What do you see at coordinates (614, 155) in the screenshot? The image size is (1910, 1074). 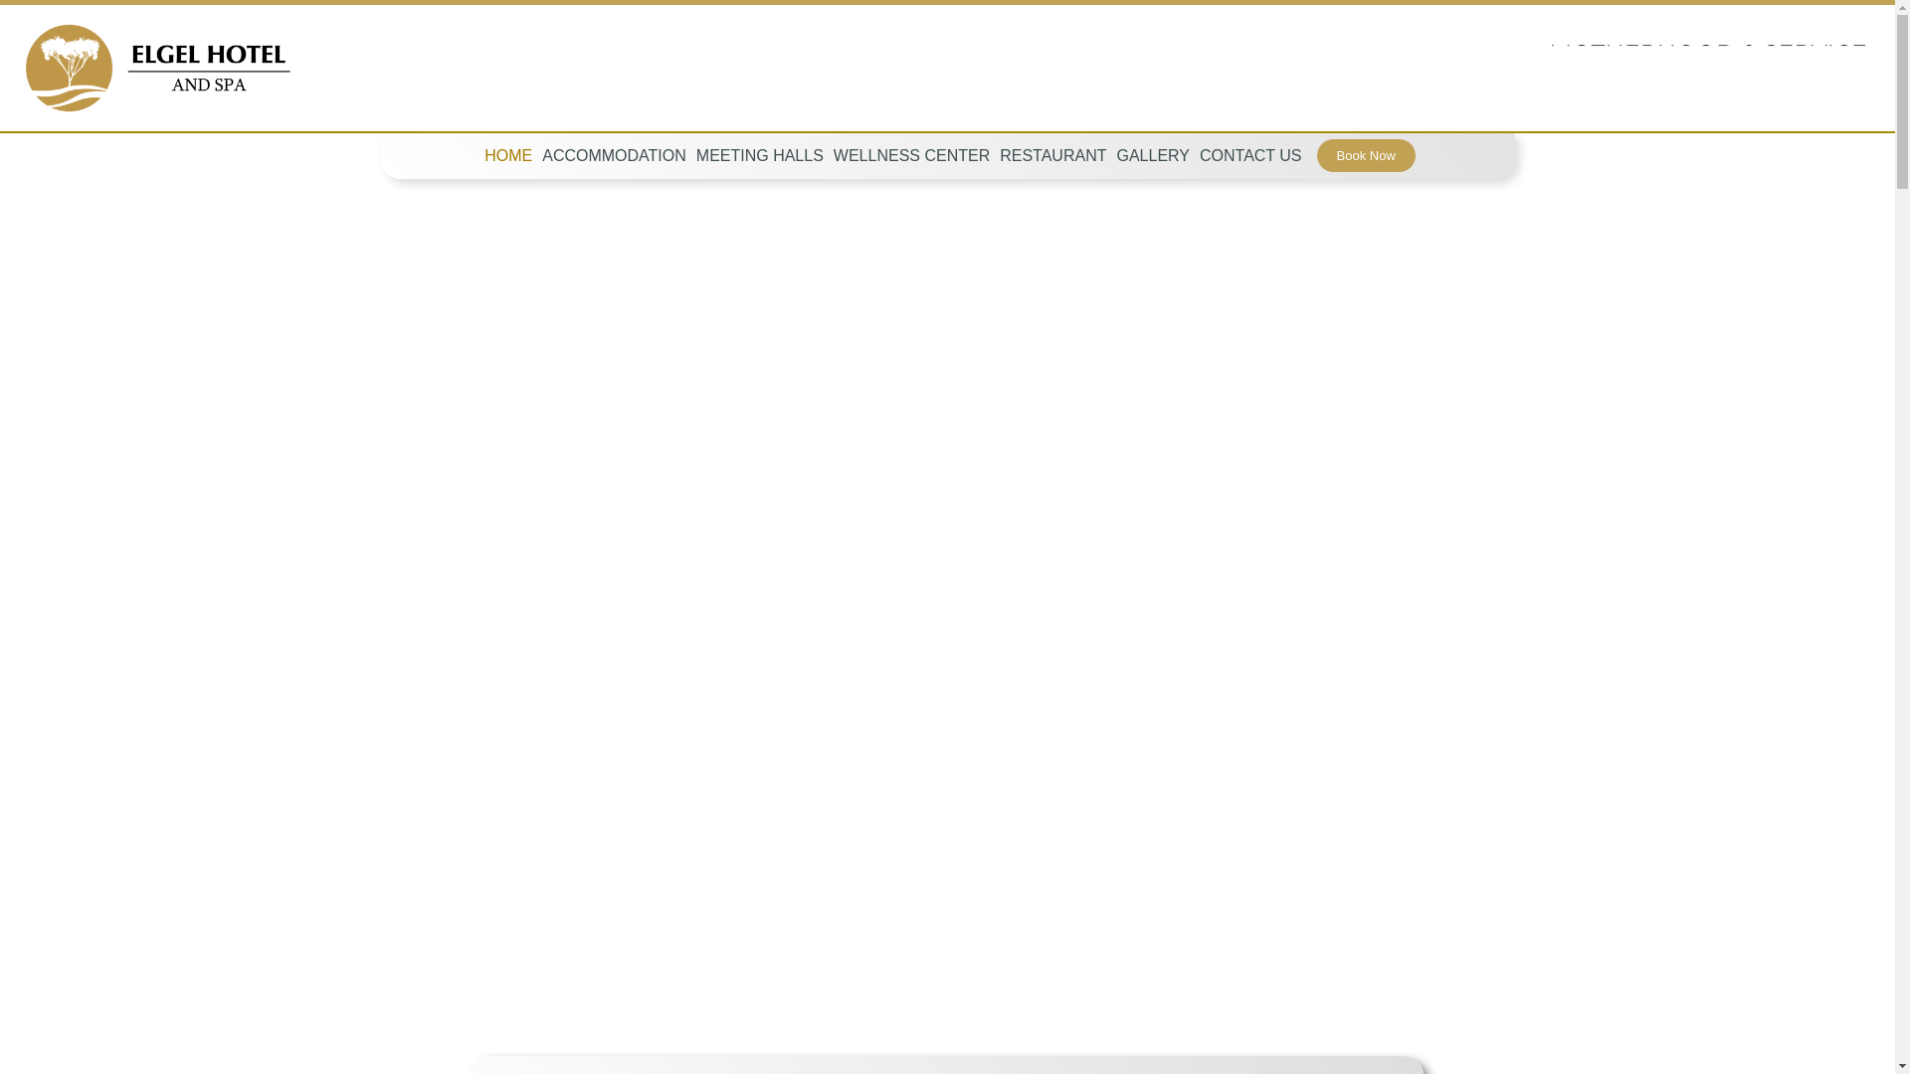 I see `ACCOMMODATION` at bounding box center [614, 155].